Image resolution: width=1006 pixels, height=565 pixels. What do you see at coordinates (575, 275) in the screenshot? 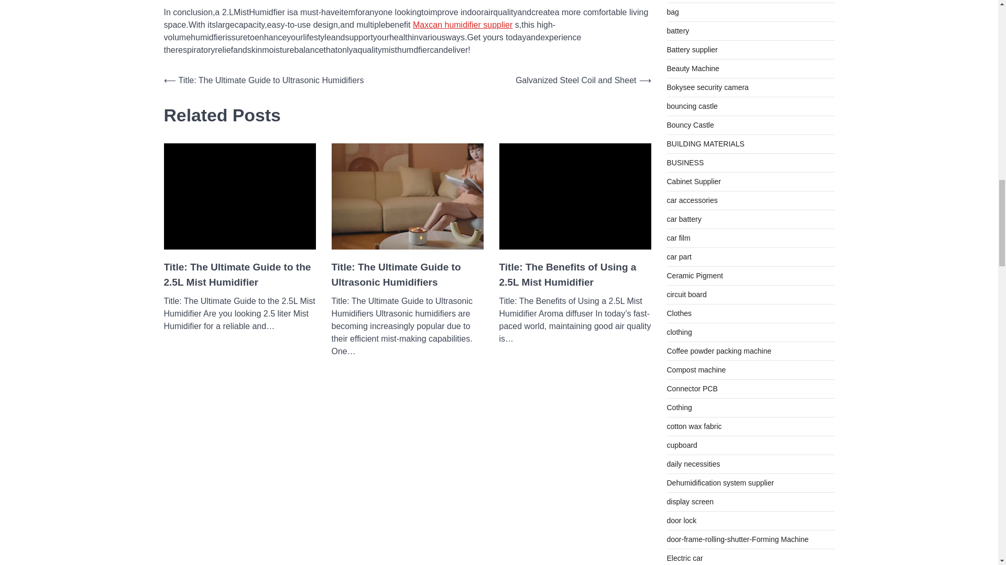
I see `Title: The Benefits of Using a 2.5L Mist Humidifier` at bounding box center [575, 275].